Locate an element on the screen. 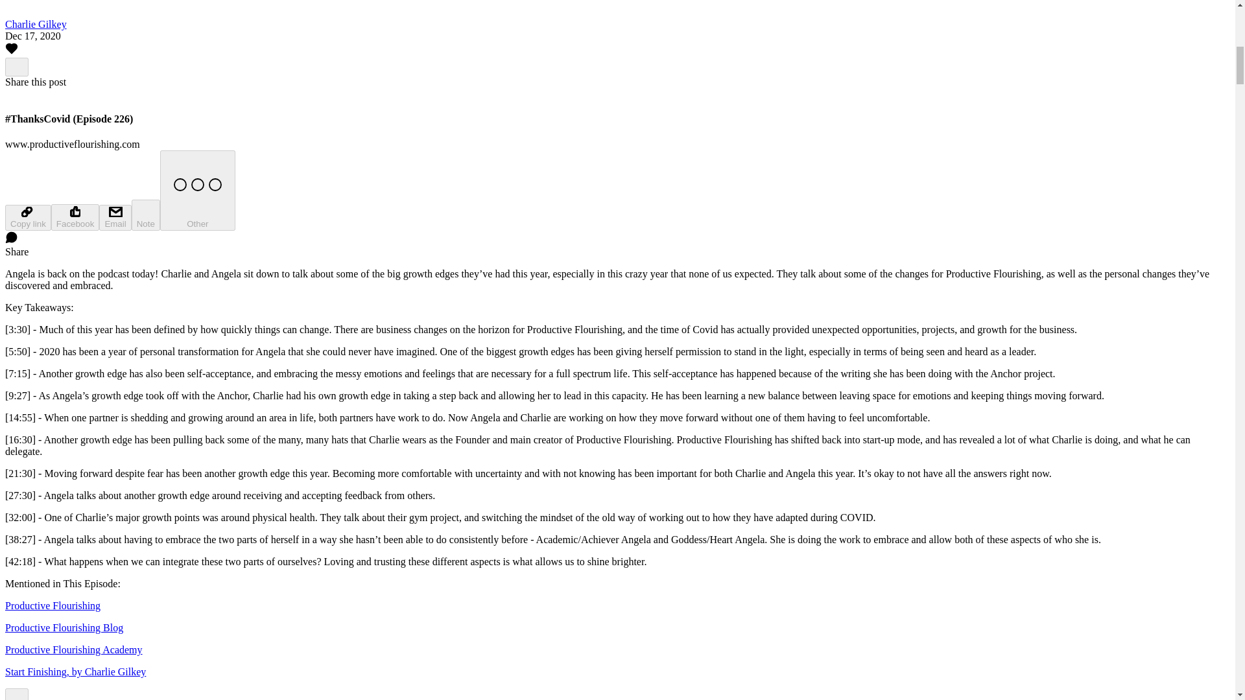 This screenshot has height=700, width=1245. Start Finishing, by Charlie Gilkey is located at coordinates (75, 671).